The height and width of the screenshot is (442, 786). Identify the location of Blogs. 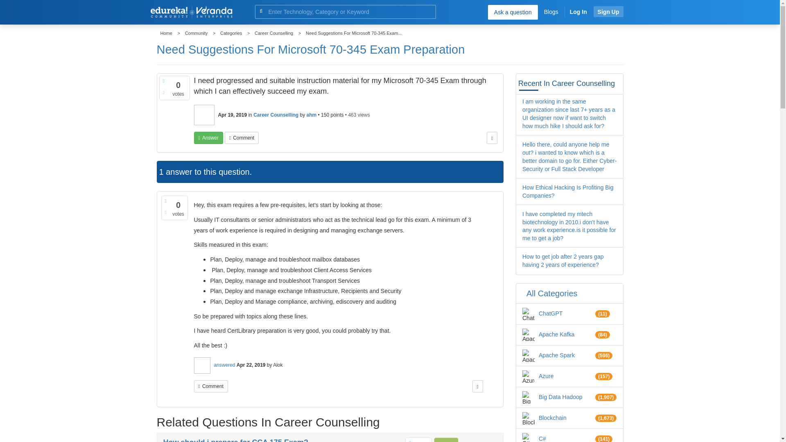
(551, 11).